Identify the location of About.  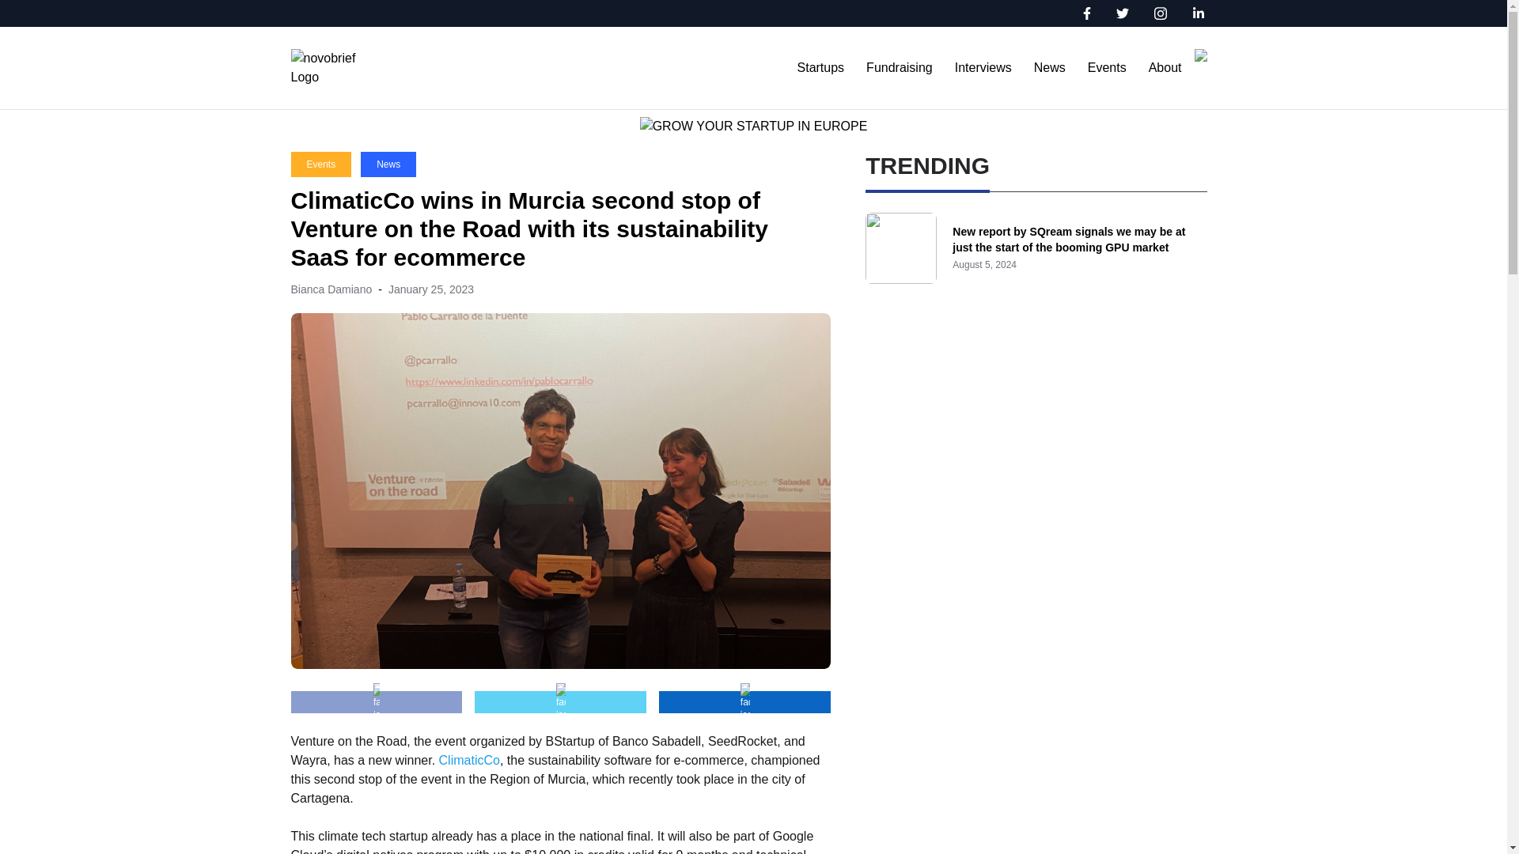
(1165, 67).